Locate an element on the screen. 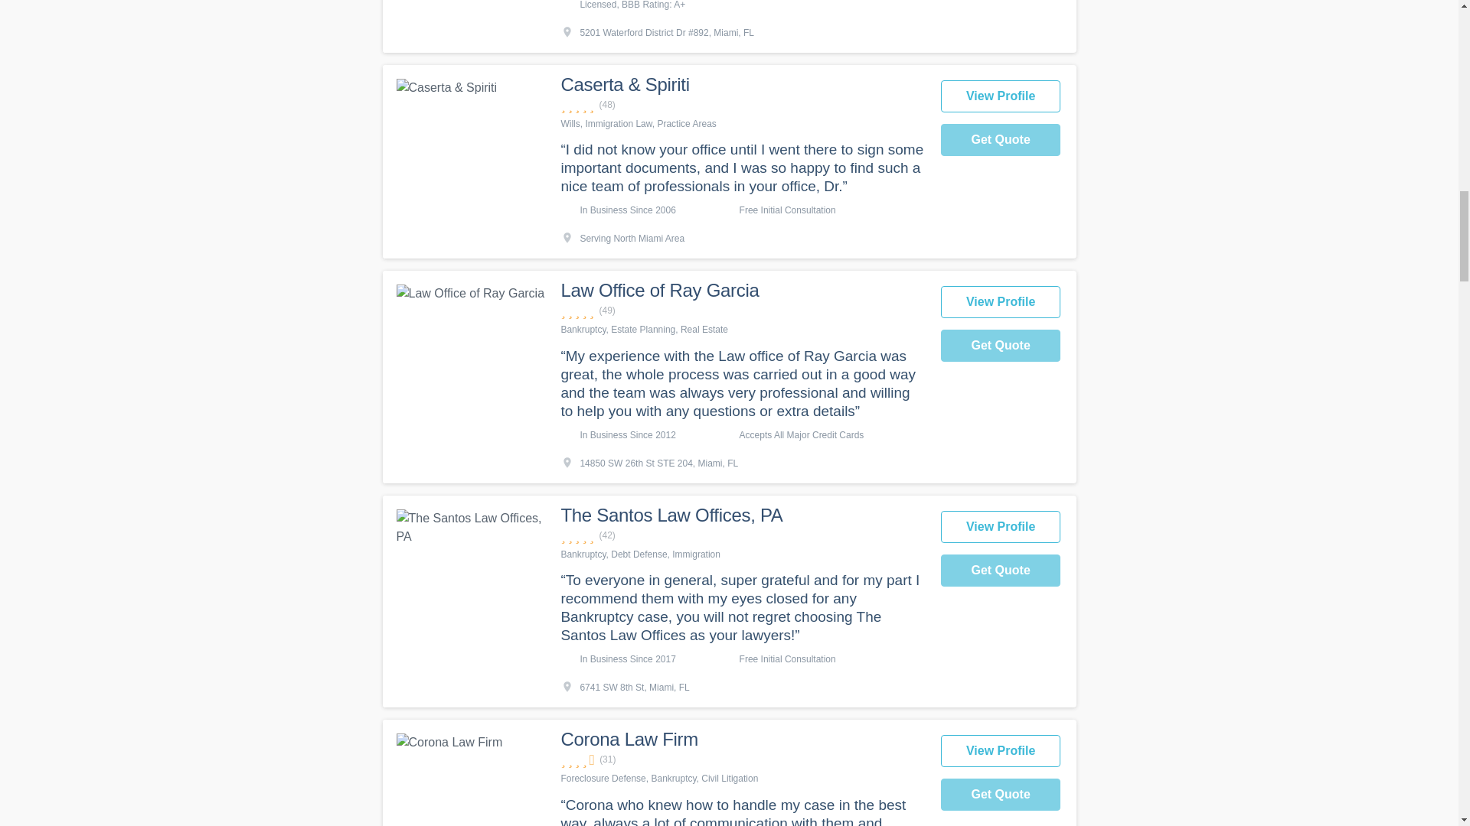 This screenshot has width=1470, height=826. 4.8 is located at coordinates (742, 311).